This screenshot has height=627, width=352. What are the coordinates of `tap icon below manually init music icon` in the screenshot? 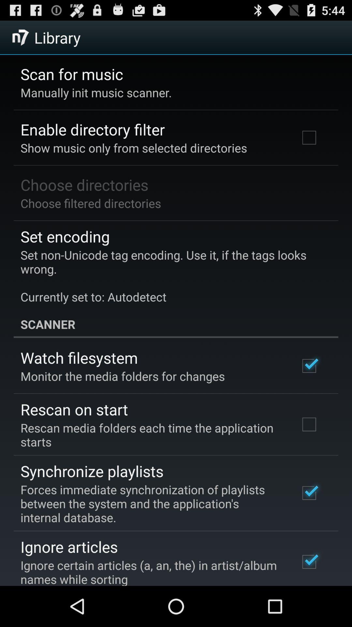 It's located at (93, 129).